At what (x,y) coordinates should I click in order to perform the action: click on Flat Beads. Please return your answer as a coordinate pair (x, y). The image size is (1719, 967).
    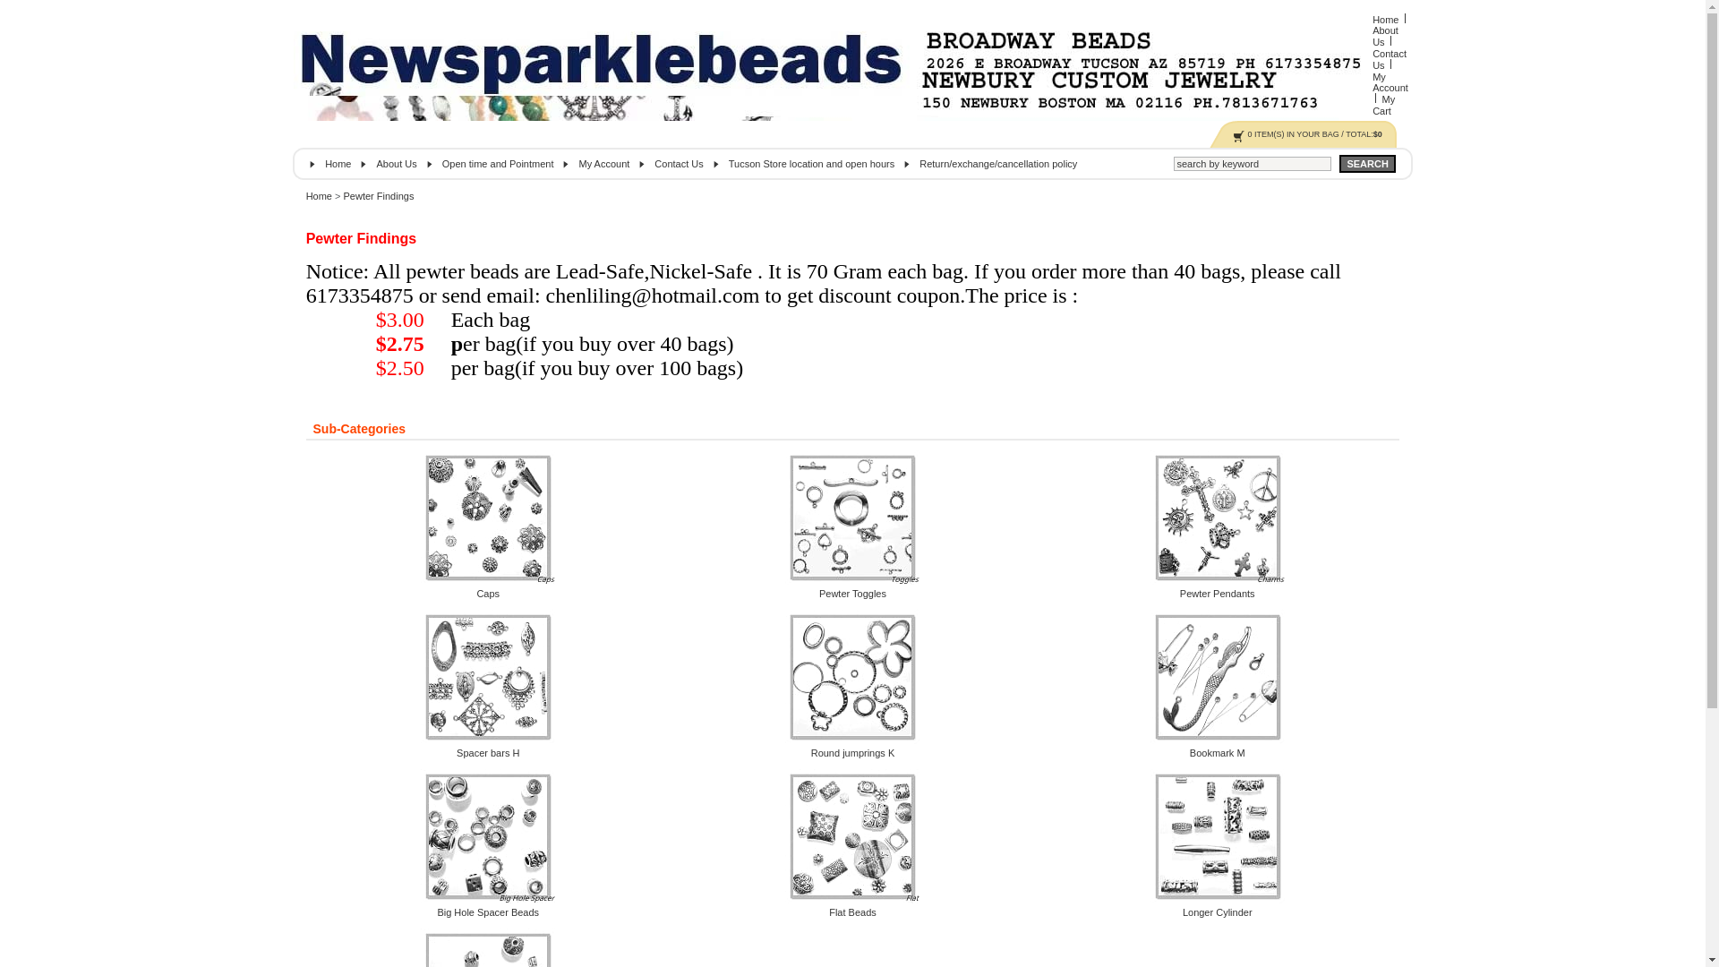
    Looking at the image, I should click on (852, 912).